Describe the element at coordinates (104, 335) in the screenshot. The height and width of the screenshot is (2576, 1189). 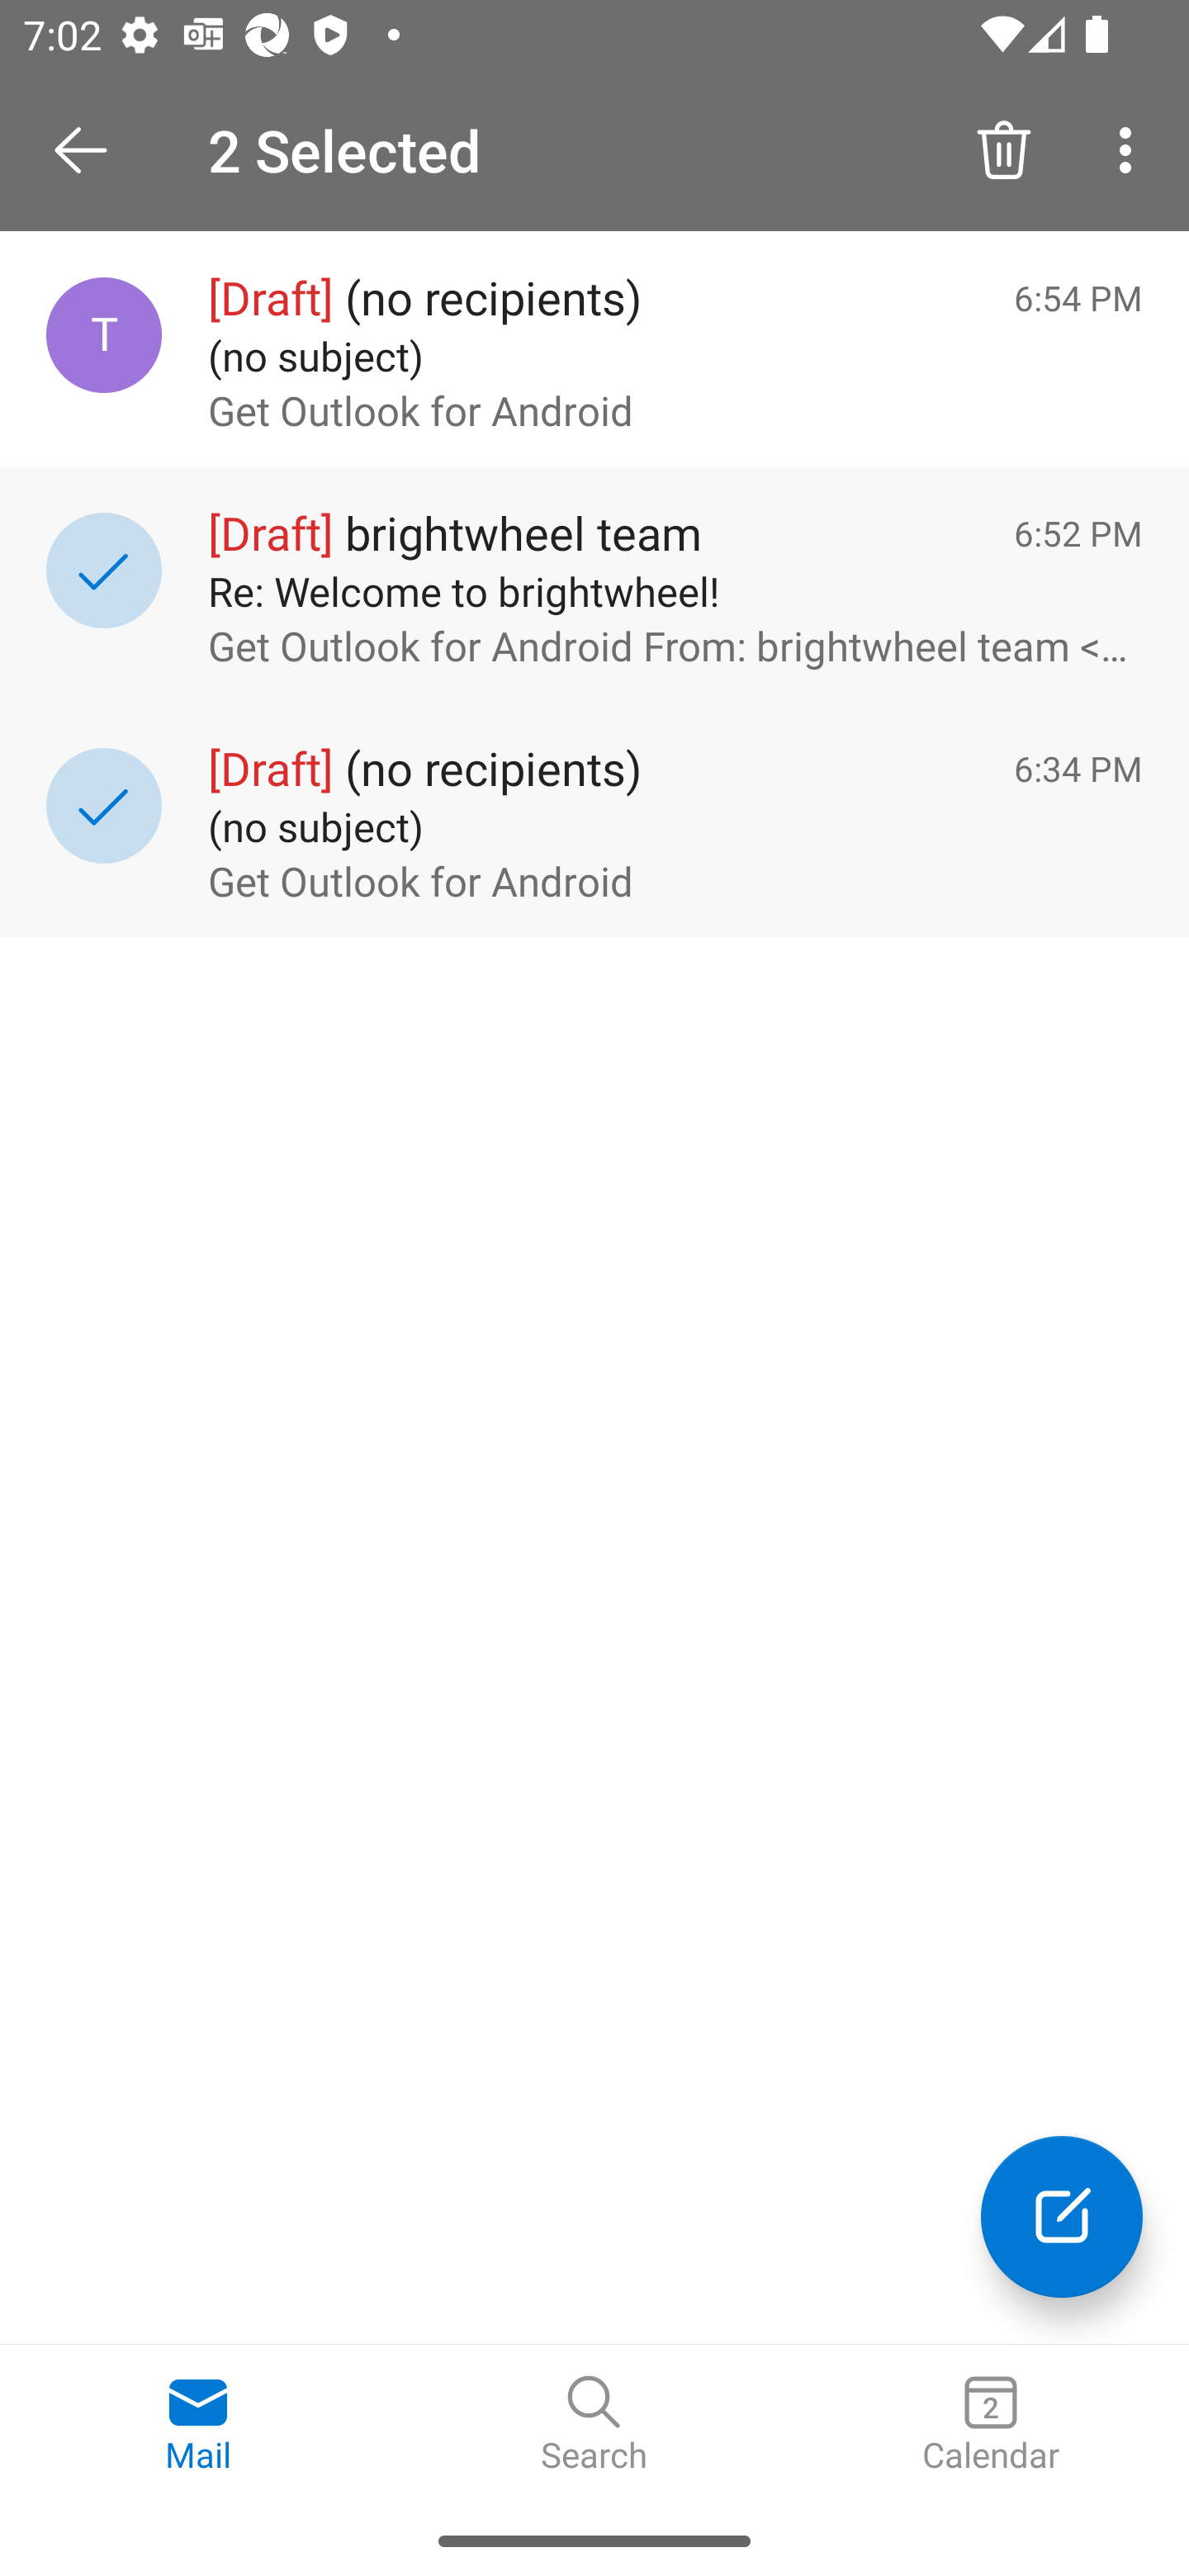
I see `testappium001@outlook.com` at that location.